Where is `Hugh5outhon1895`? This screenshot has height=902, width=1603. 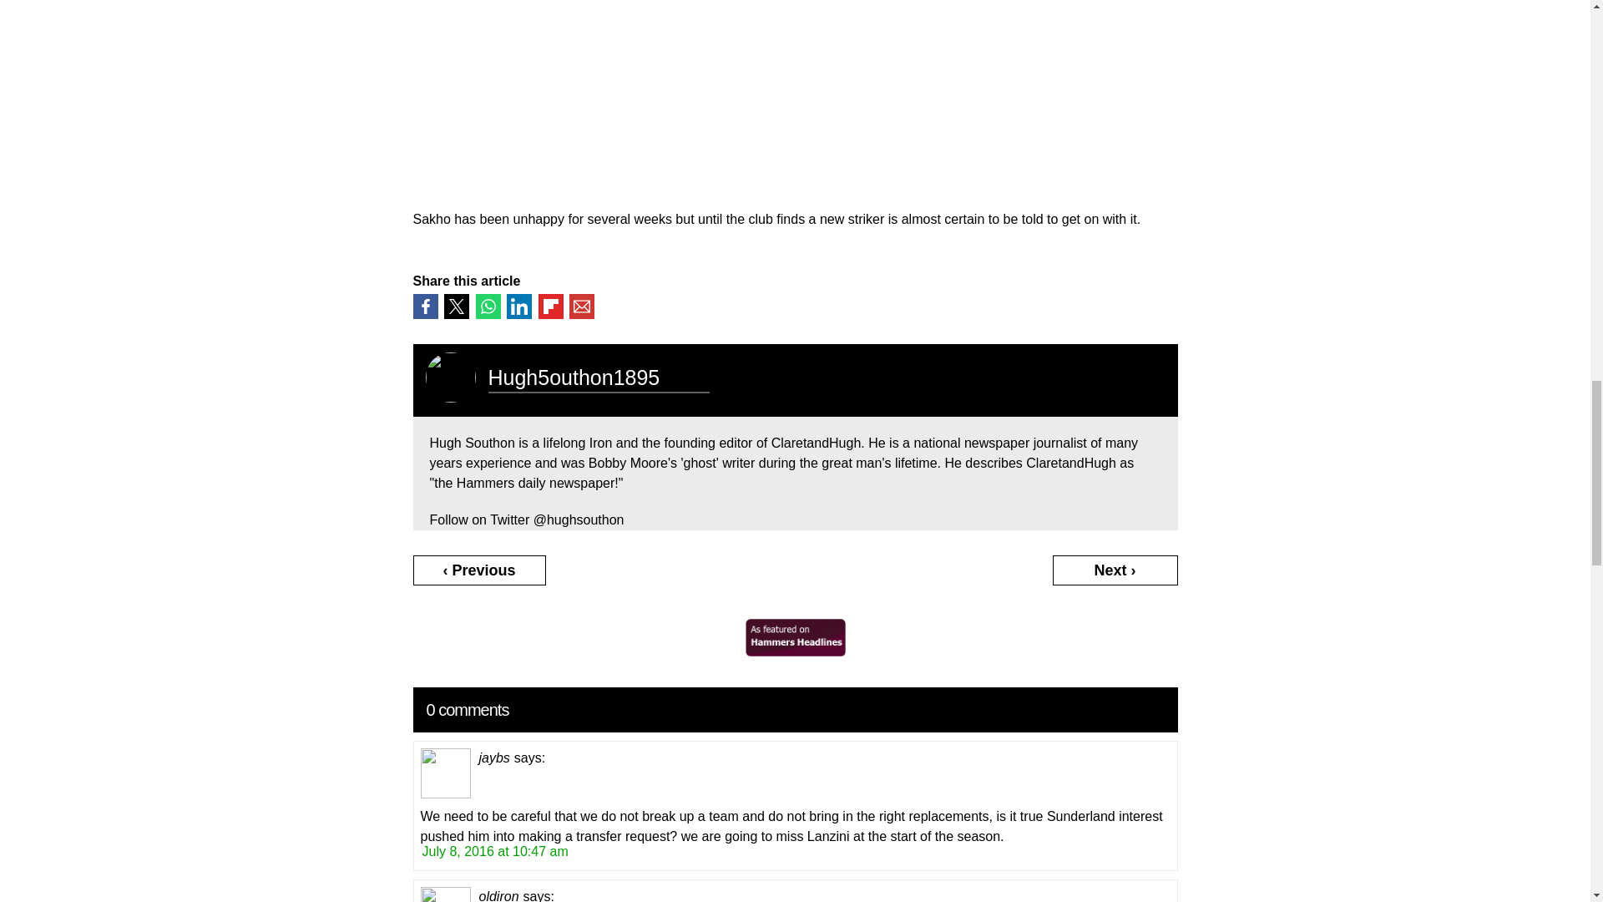 Hugh5outhon1895 is located at coordinates (573, 378).